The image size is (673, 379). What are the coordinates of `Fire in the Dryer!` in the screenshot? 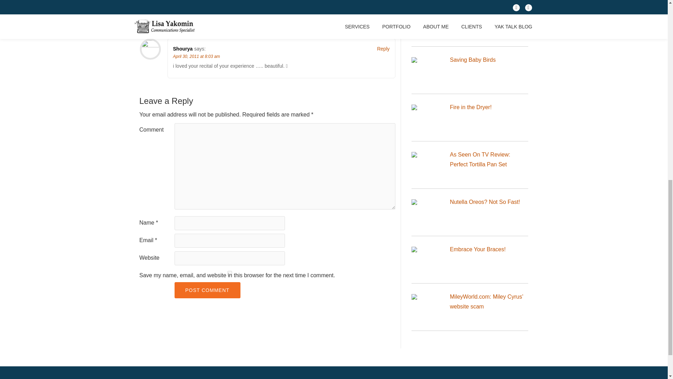 It's located at (471, 107).